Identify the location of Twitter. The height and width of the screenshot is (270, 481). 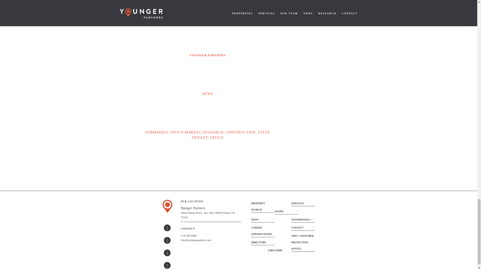
(167, 240).